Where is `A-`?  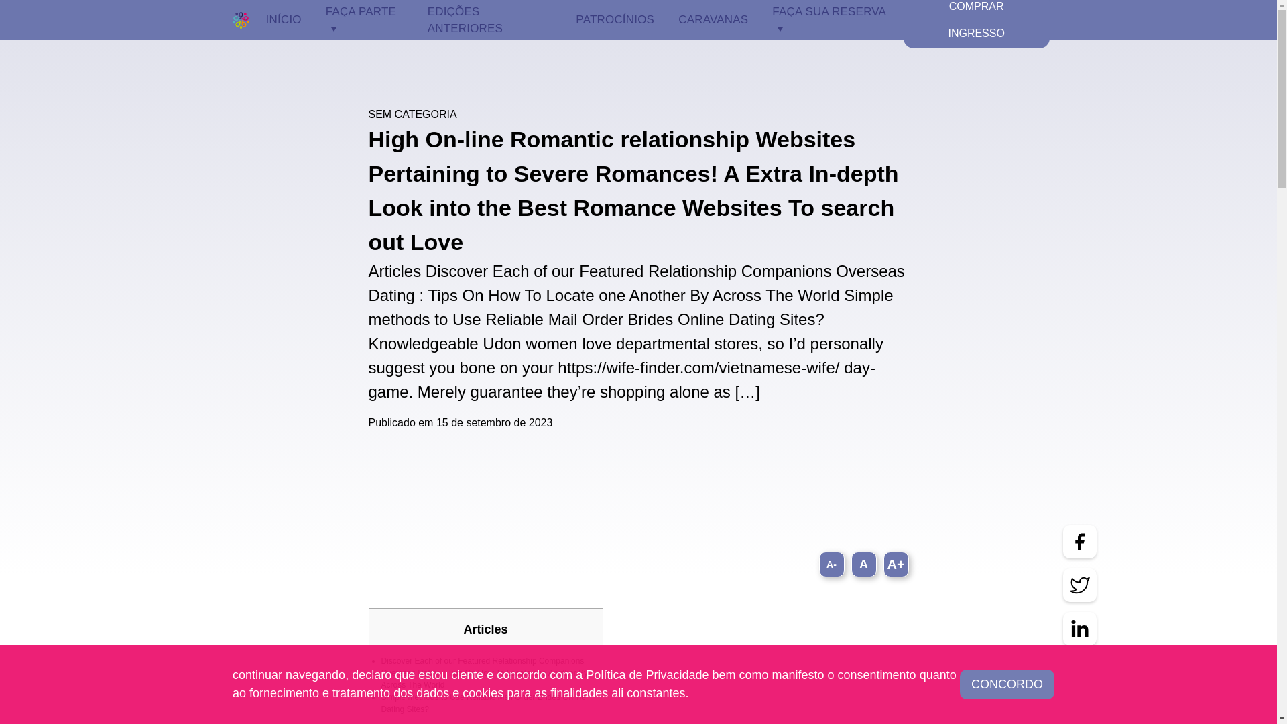 A- is located at coordinates (831, 564).